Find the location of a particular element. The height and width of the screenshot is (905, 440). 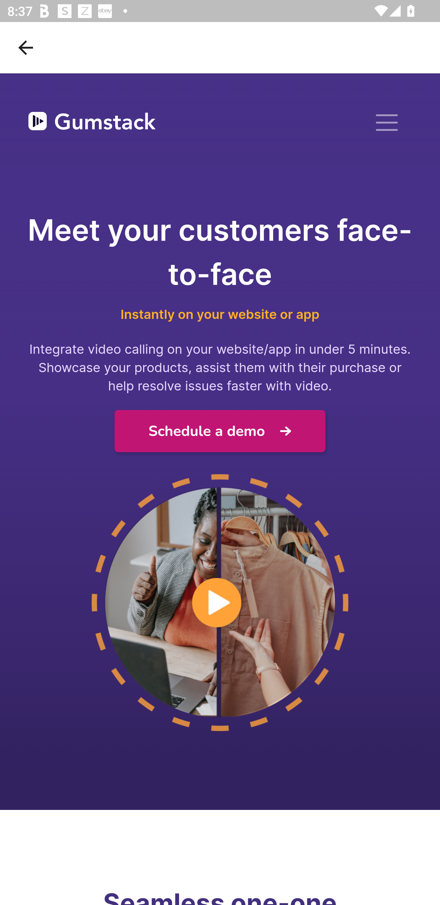

Navigate up is located at coordinates (26, 47).